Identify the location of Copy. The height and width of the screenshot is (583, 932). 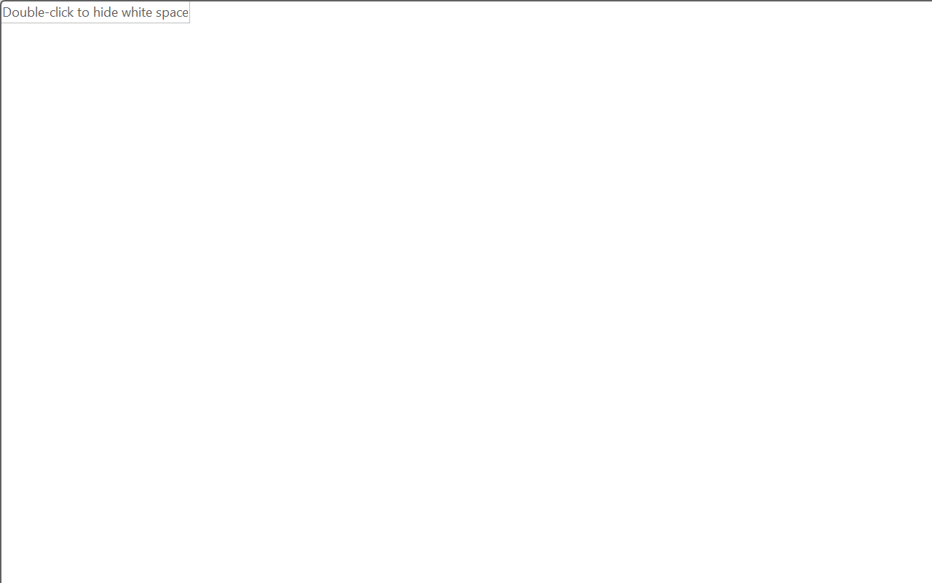
(82, 131).